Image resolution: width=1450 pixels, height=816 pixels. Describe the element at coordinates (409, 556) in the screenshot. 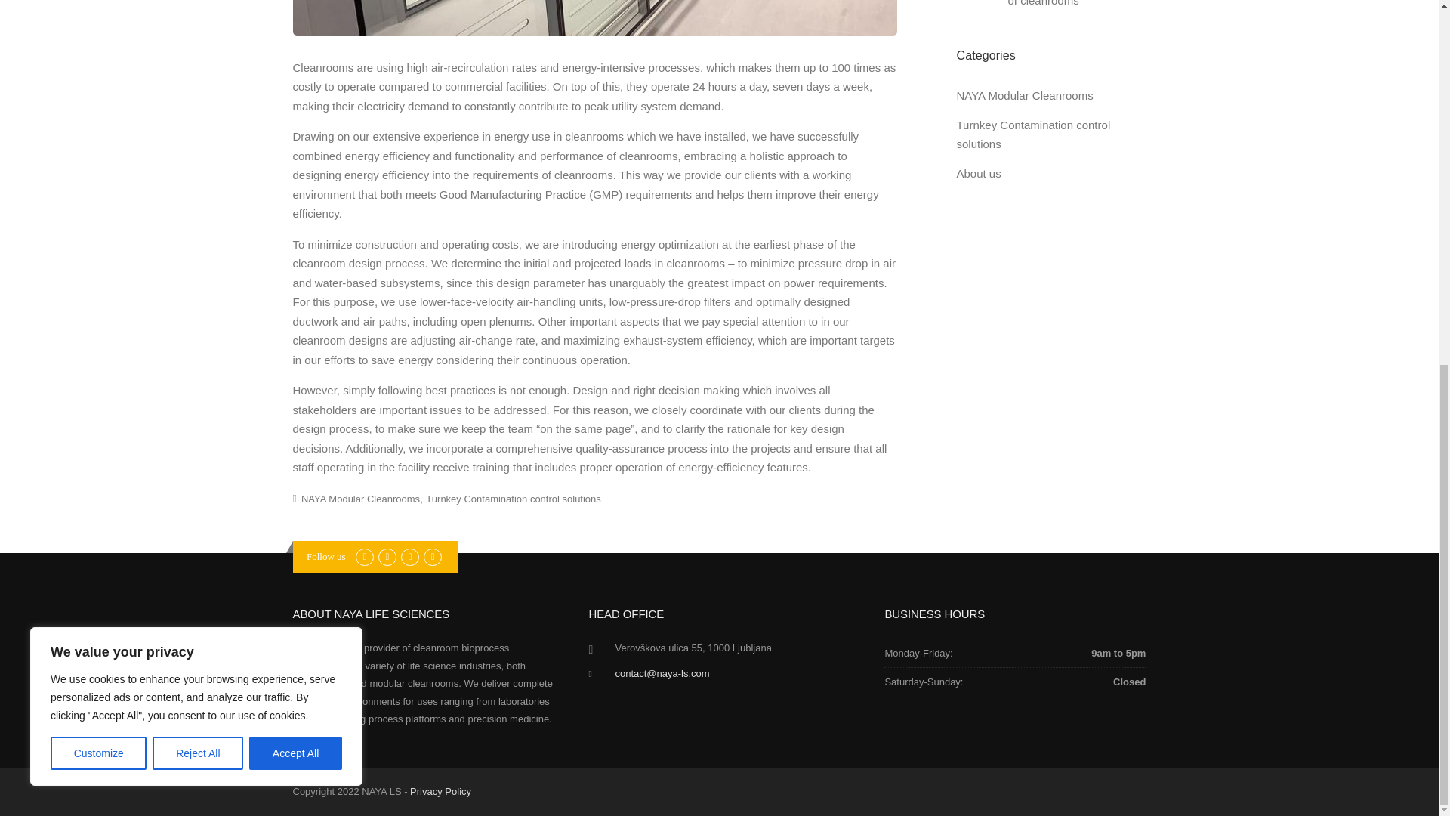

I see `Instagram` at that location.